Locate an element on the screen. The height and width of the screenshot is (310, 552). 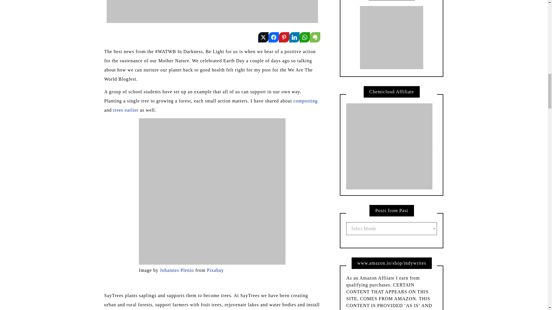
Share on InderpreetUppal is located at coordinates (273, 37).